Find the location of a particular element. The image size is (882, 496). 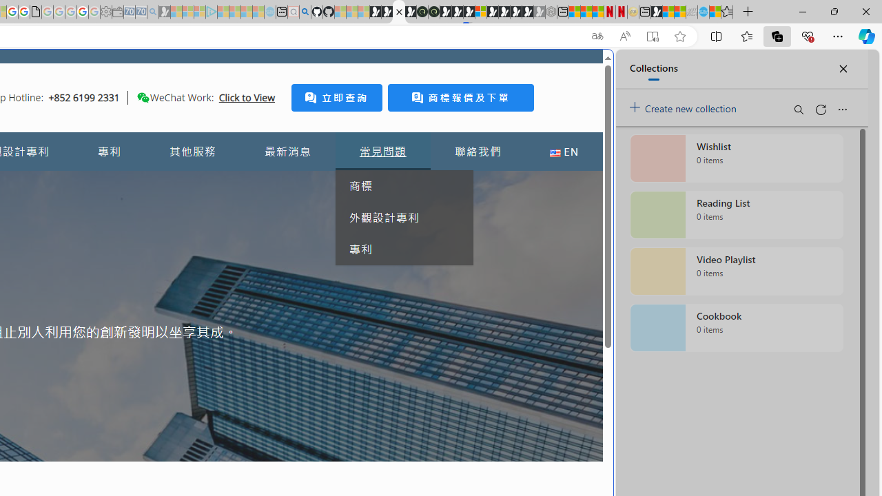

Bing Real Estate - Home sales and rental listings - Sleeping is located at coordinates (153, 12).